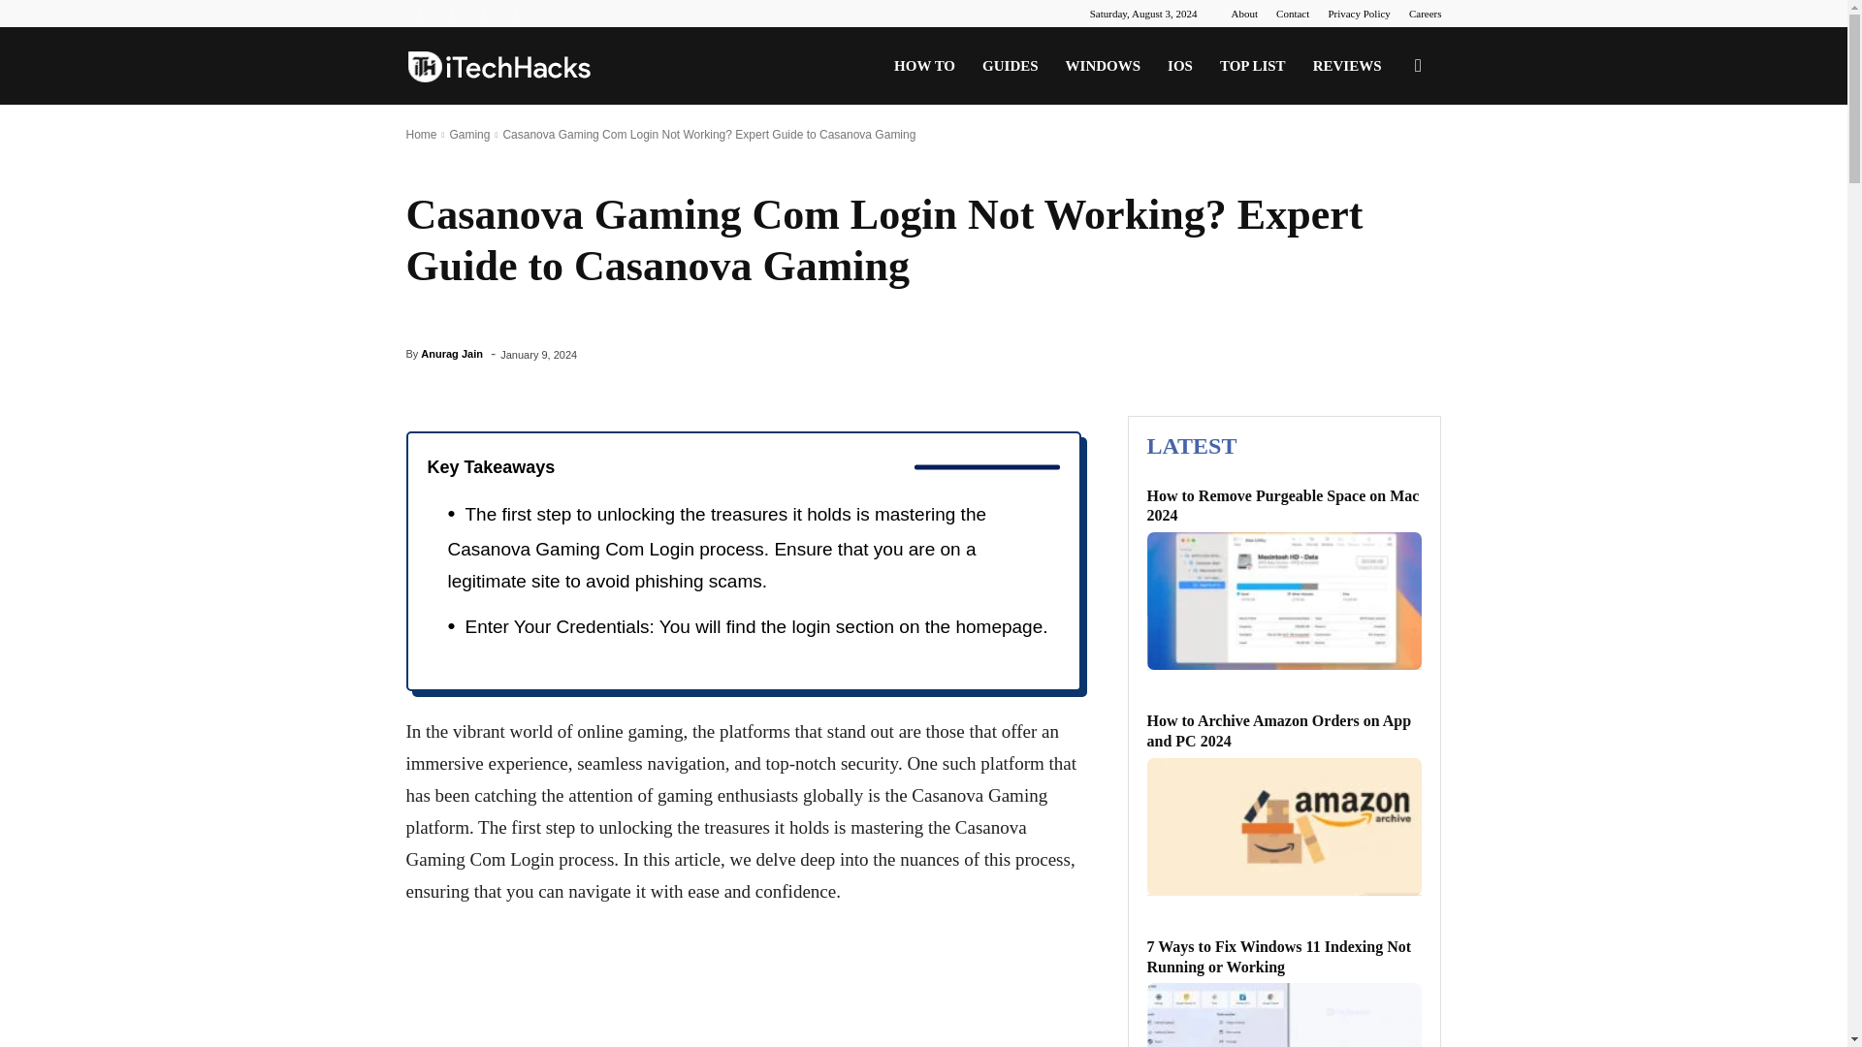 This screenshot has height=1047, width=1862. I want to click on Anurag Jain, so click(451, 353).